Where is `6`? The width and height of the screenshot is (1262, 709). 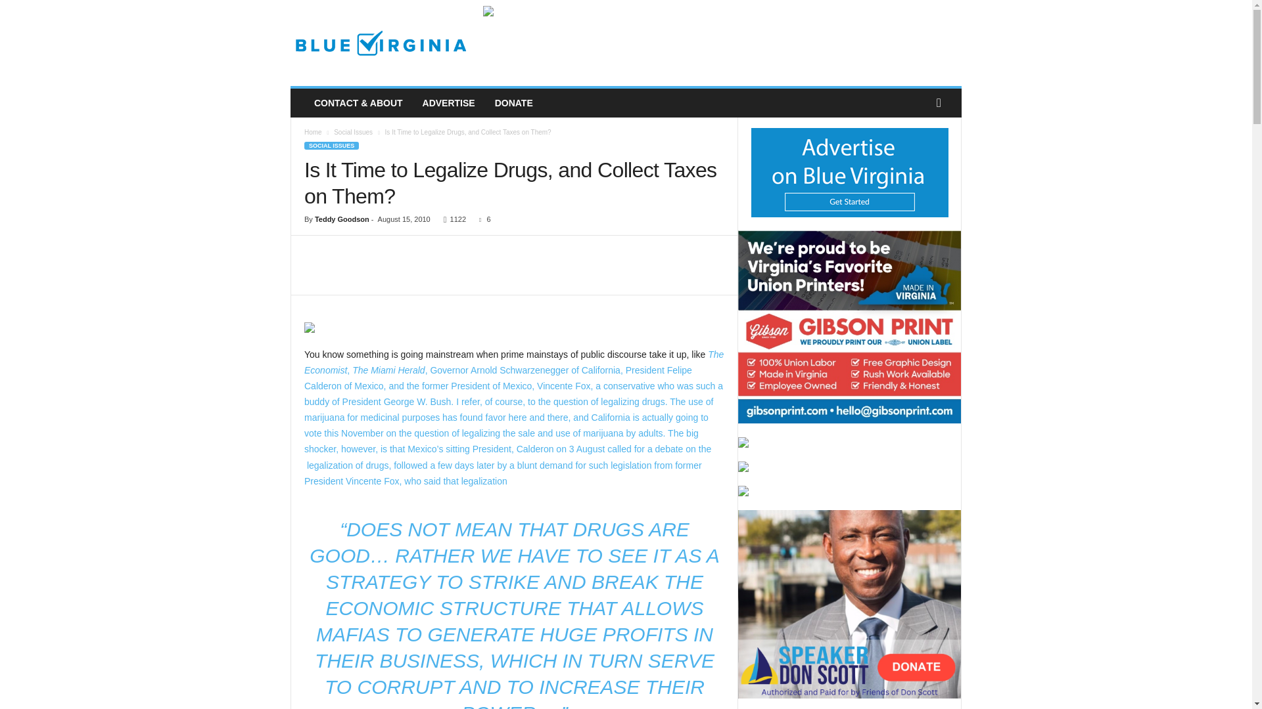
6 is located at coordinates (482, 219).